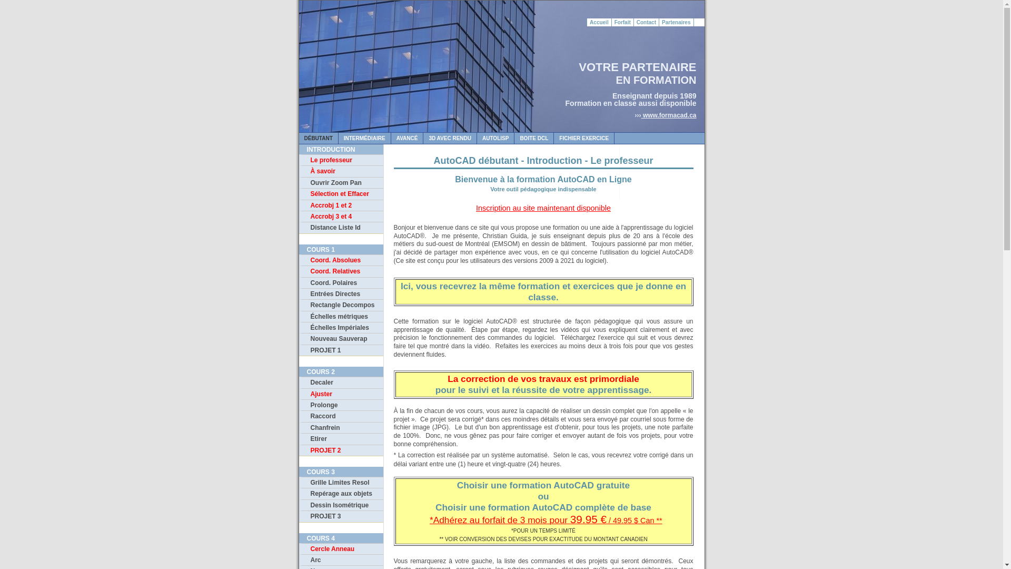 This screenshot has height=569, width=1011. What do you see at coordinates (341, 416) in the screenshot?
I see `Raccord` at bounding box center [341, 416].